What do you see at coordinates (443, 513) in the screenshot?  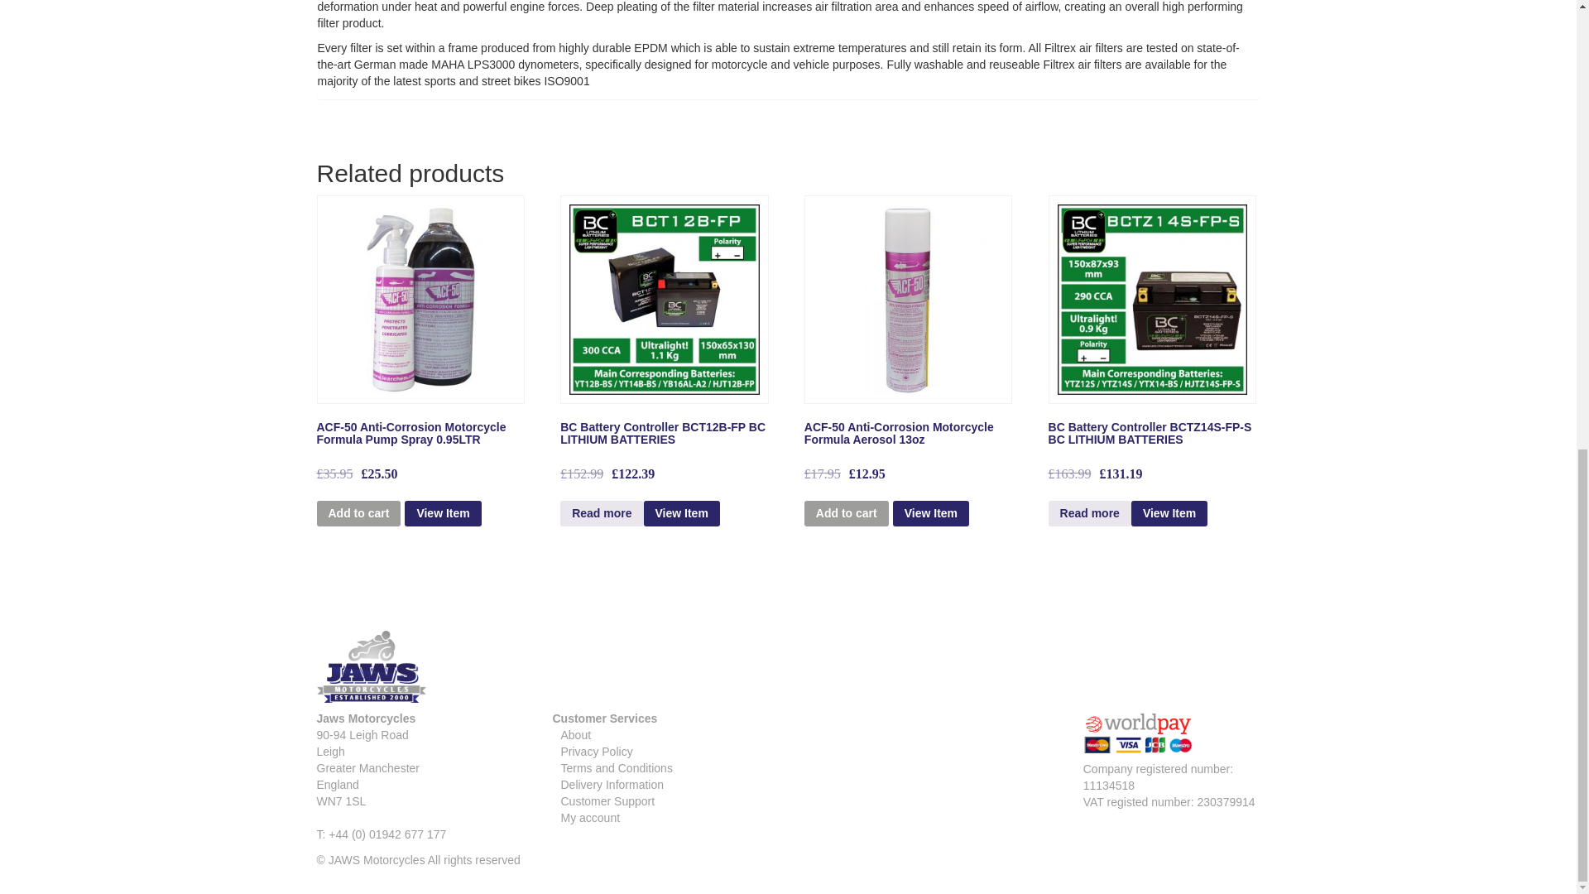 I see `View Item` at bounding box center [443, 513].